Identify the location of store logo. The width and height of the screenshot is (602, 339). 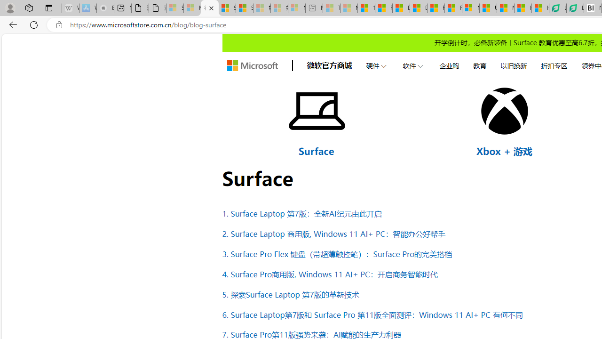
(252, 66).